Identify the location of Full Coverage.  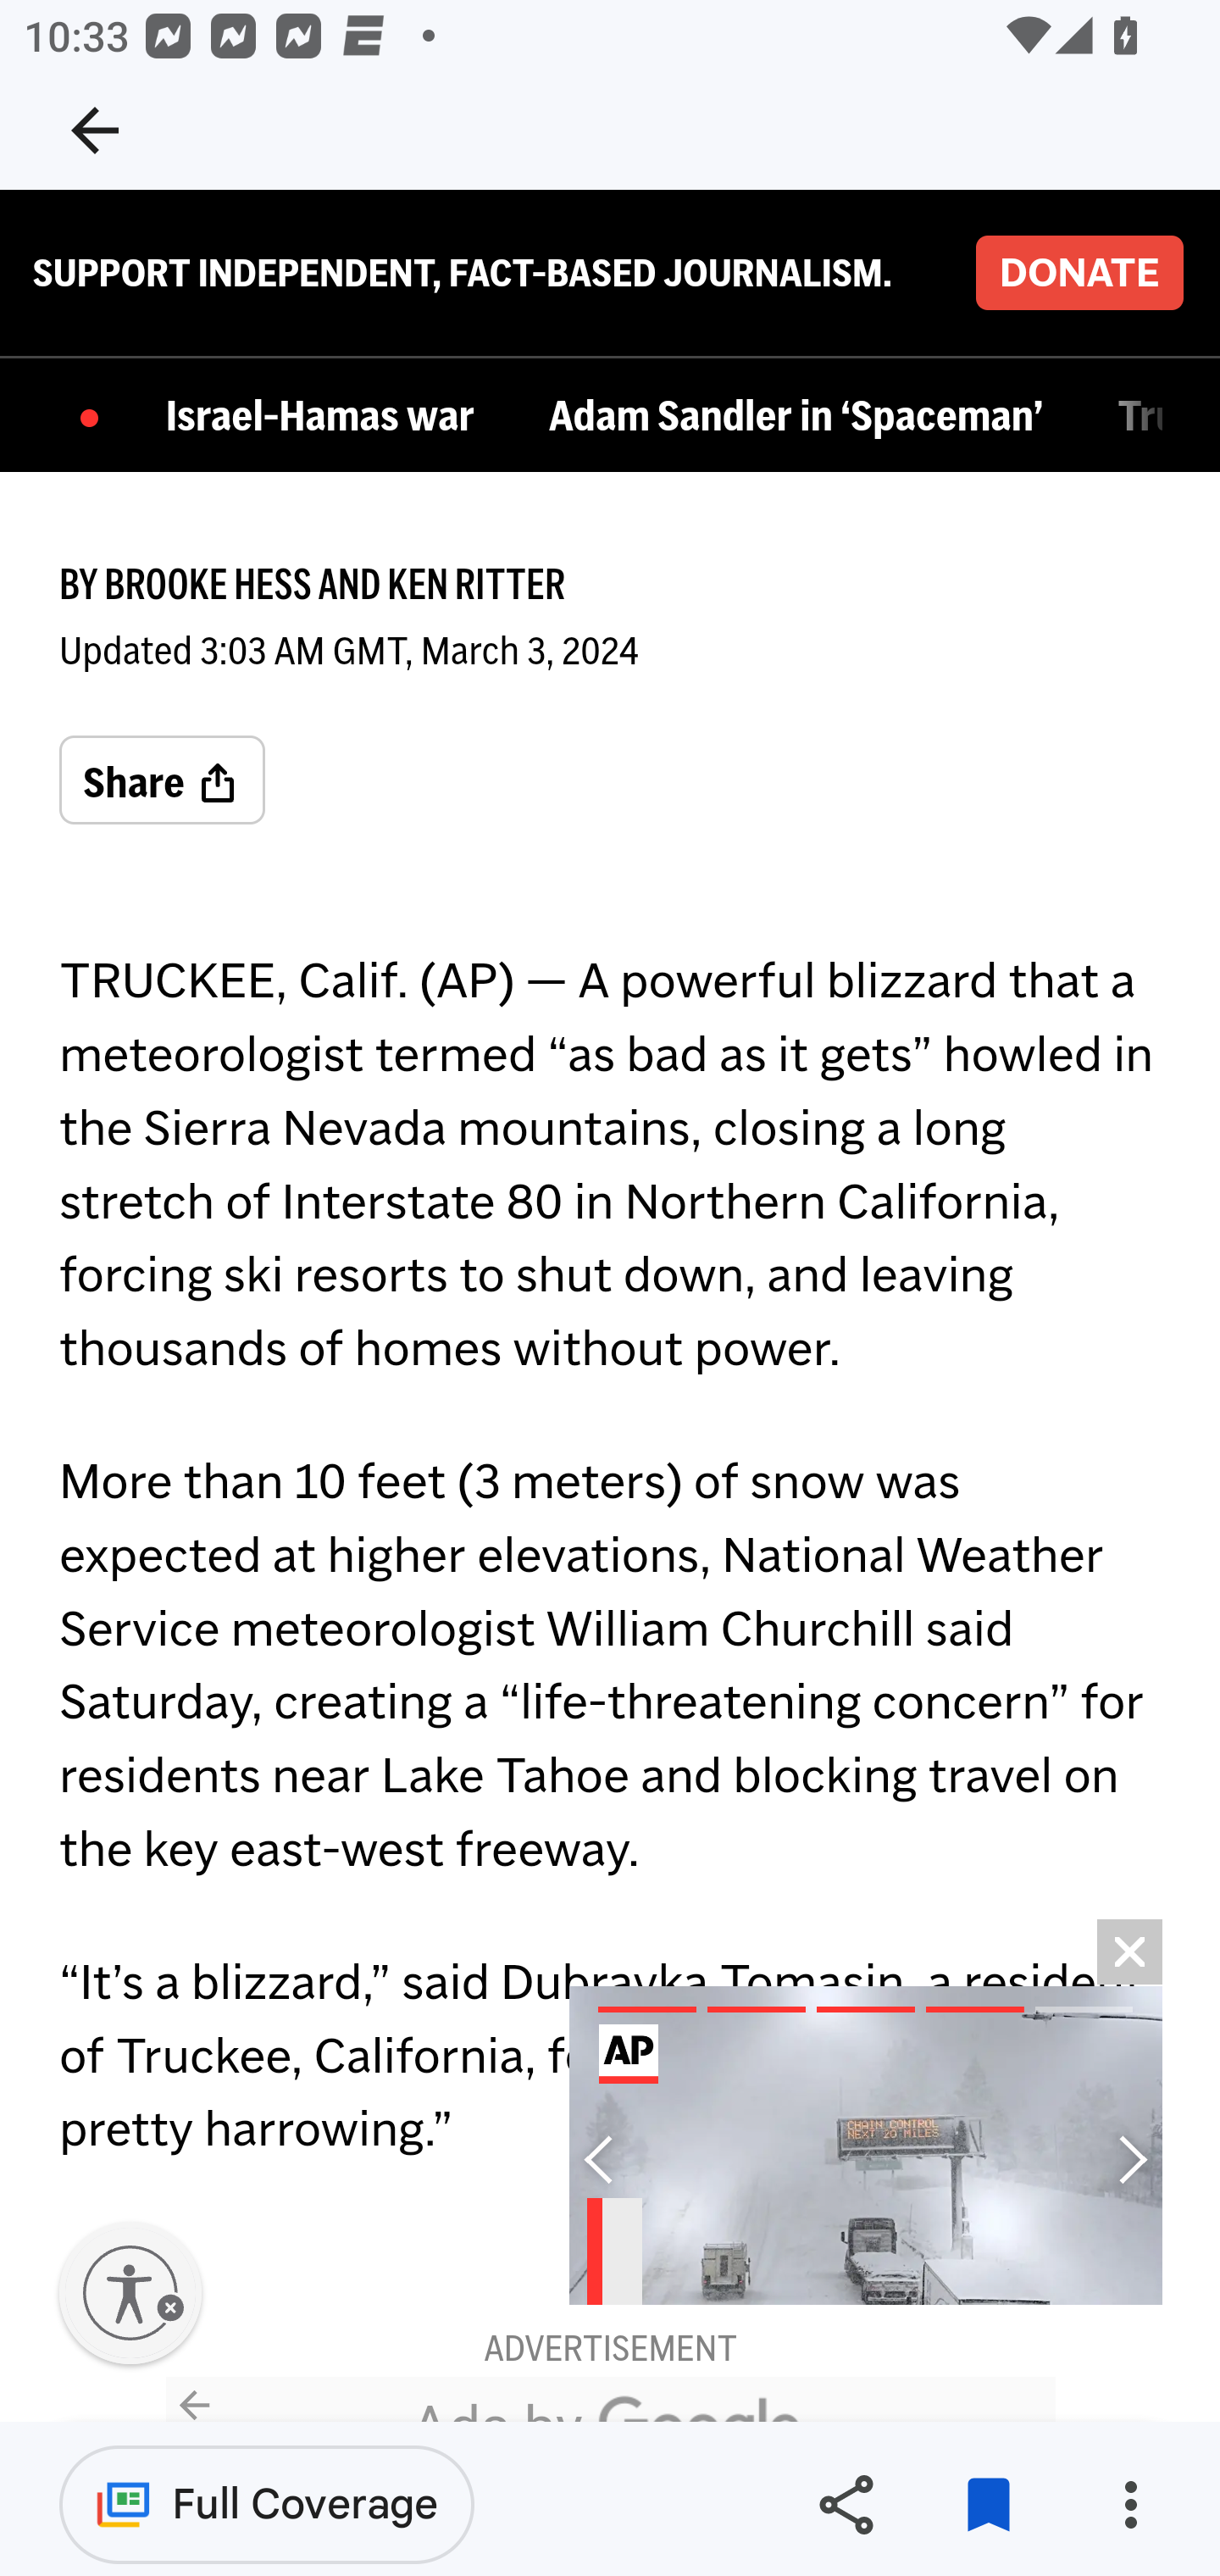
(267, 2503).